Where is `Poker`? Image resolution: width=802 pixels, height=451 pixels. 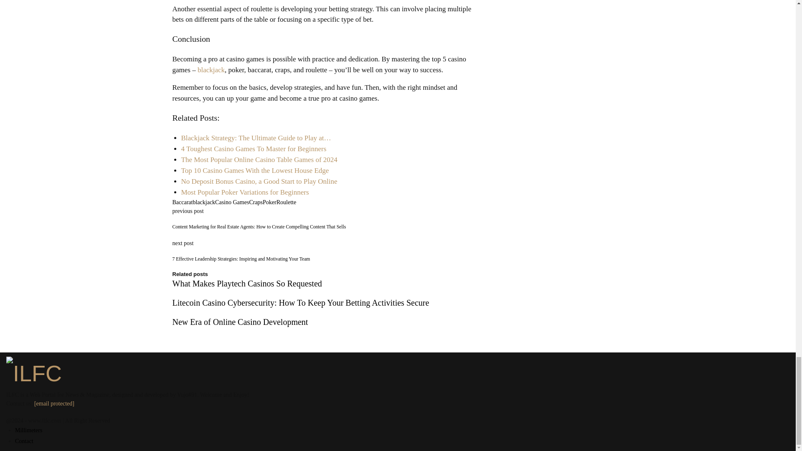 Poker is located at coordinates (270, 202).